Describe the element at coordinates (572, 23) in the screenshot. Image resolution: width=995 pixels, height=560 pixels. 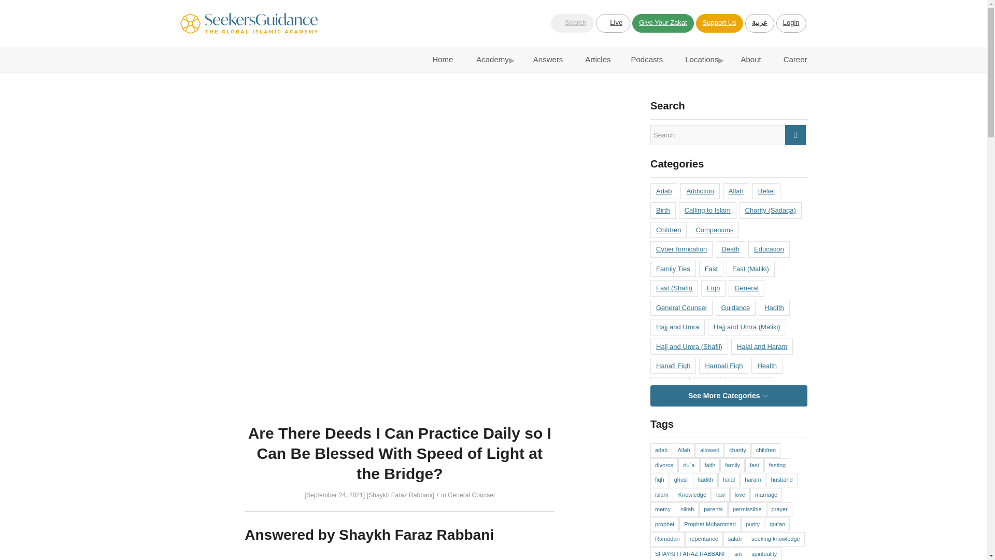
I see `Search` at that location.